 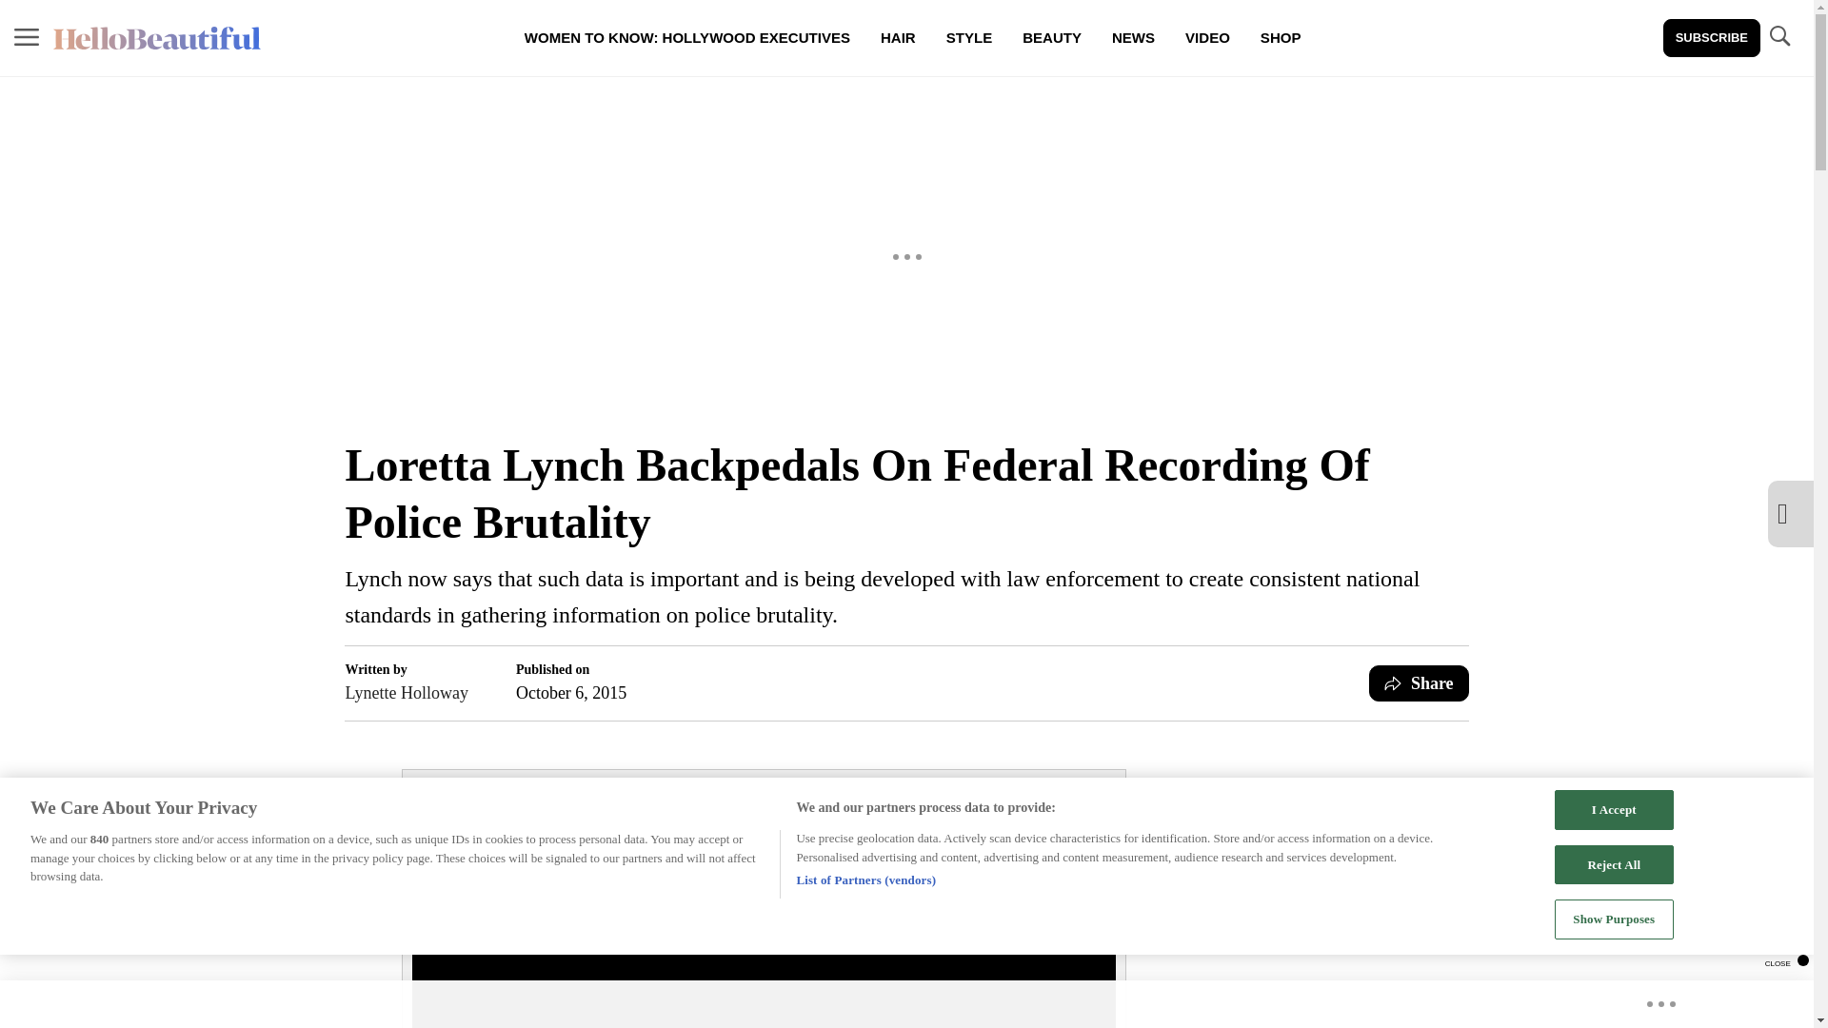 I want to click on NEWS, so click(x=1133, y=38).